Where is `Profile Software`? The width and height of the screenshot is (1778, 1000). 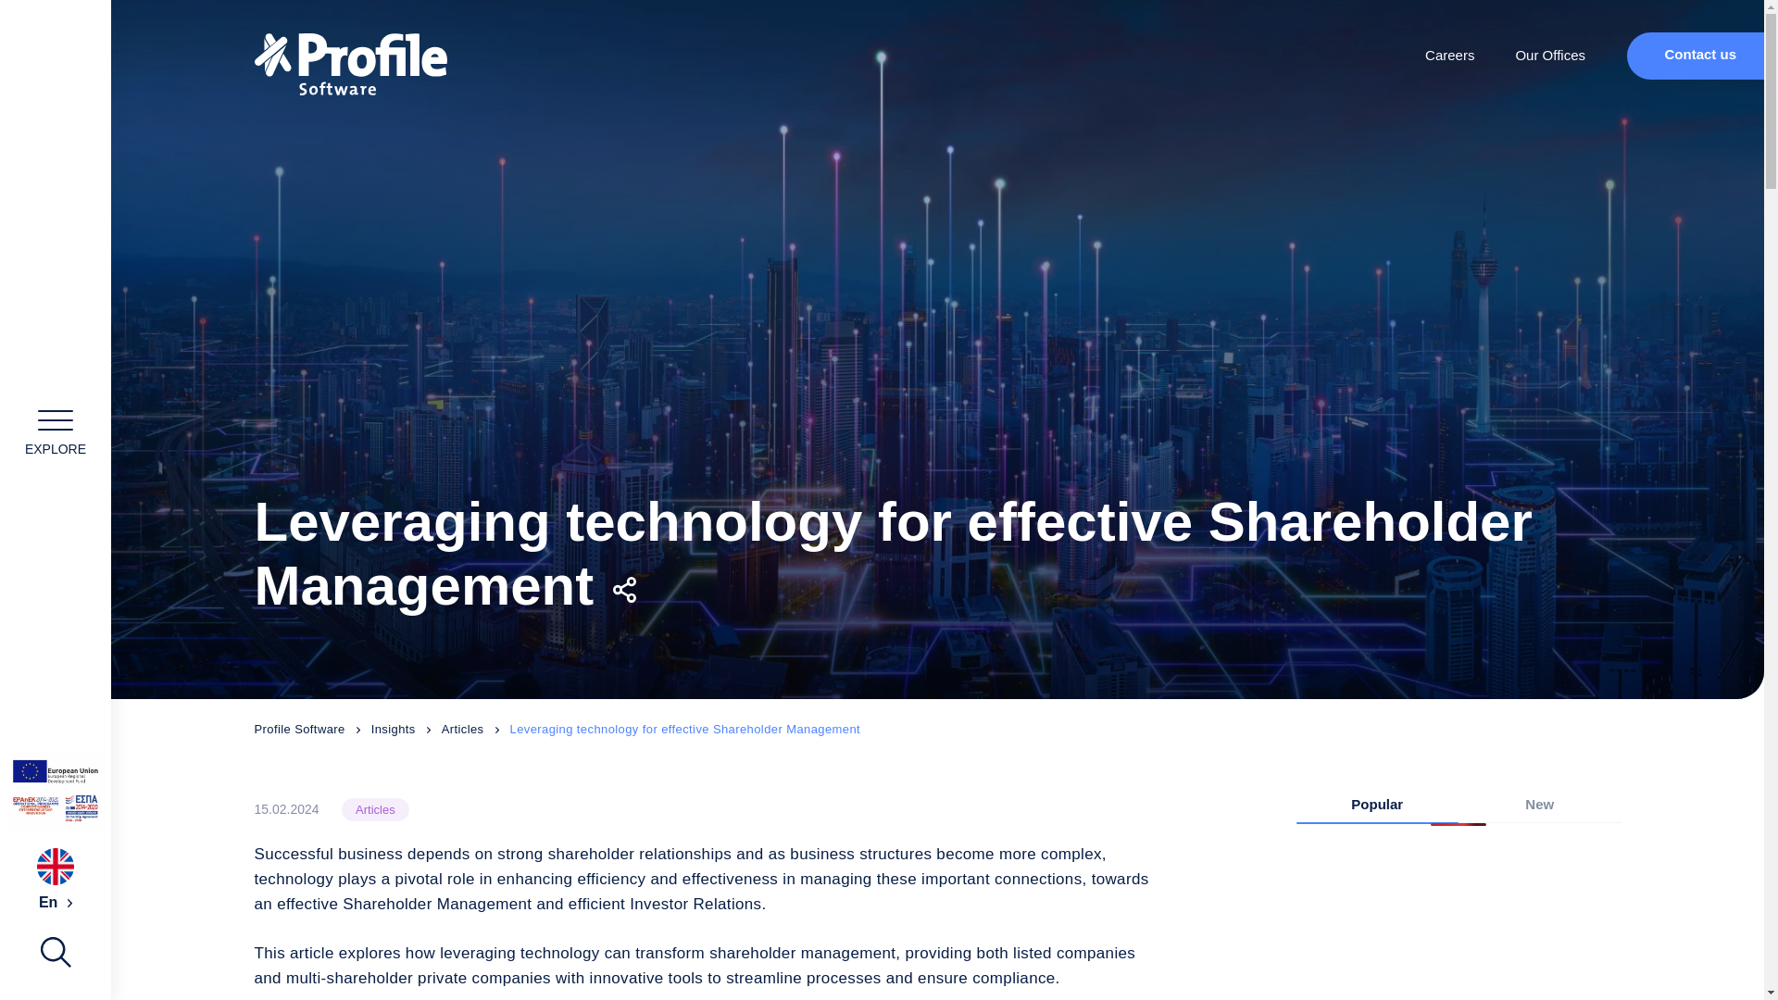 Profile Software is located at coordinates (311, 729).